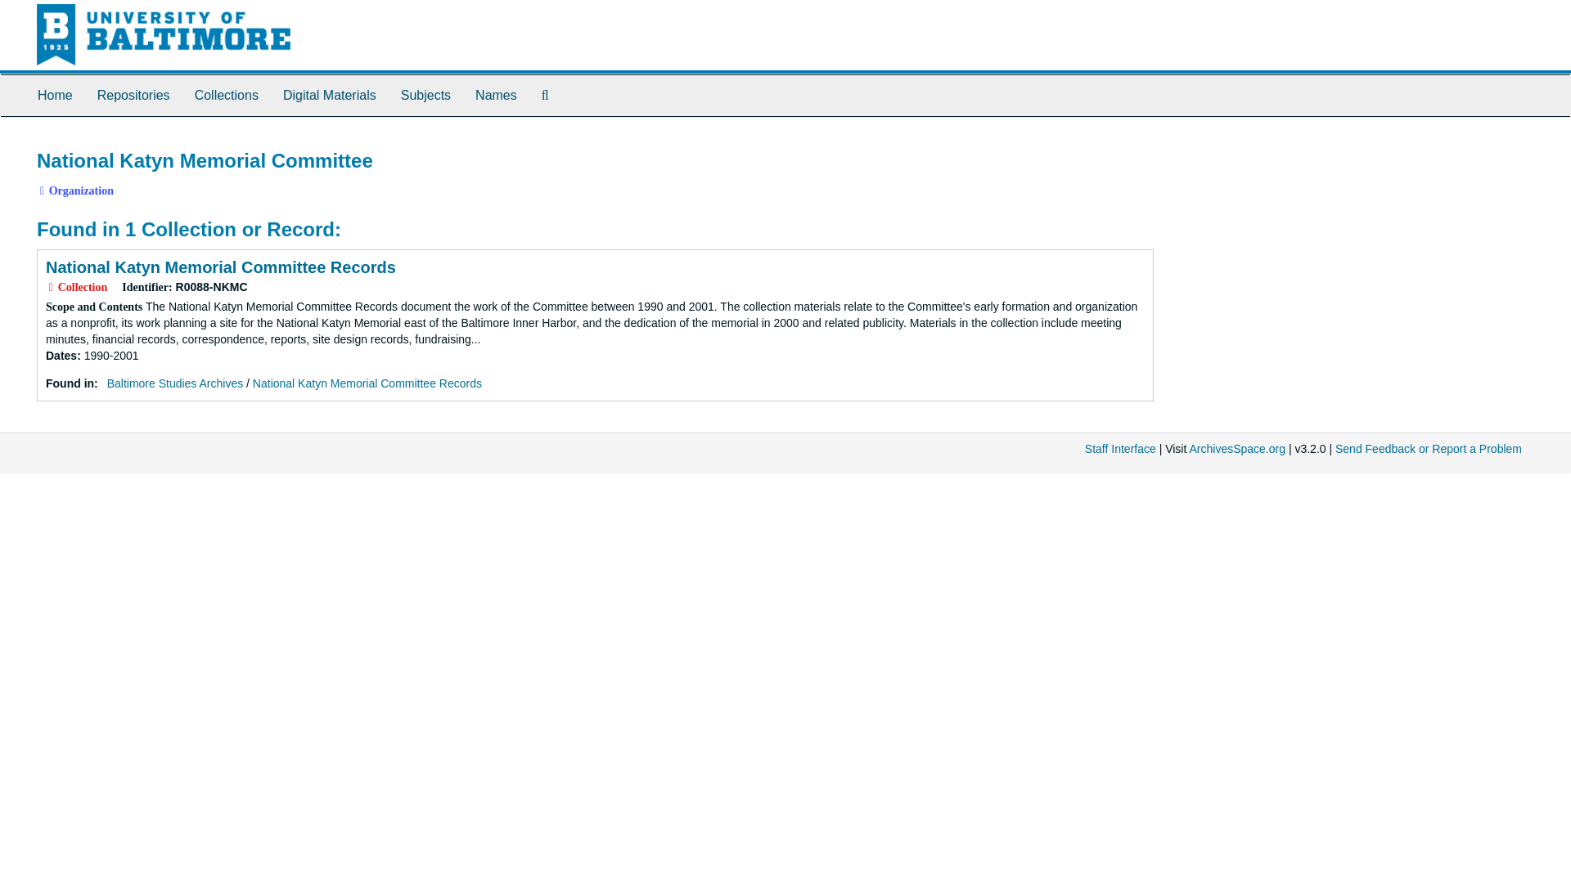  What do you see at coordinates (133, 95) in the screenshot?
I see `Repositories` at bounding box center [133, 95].